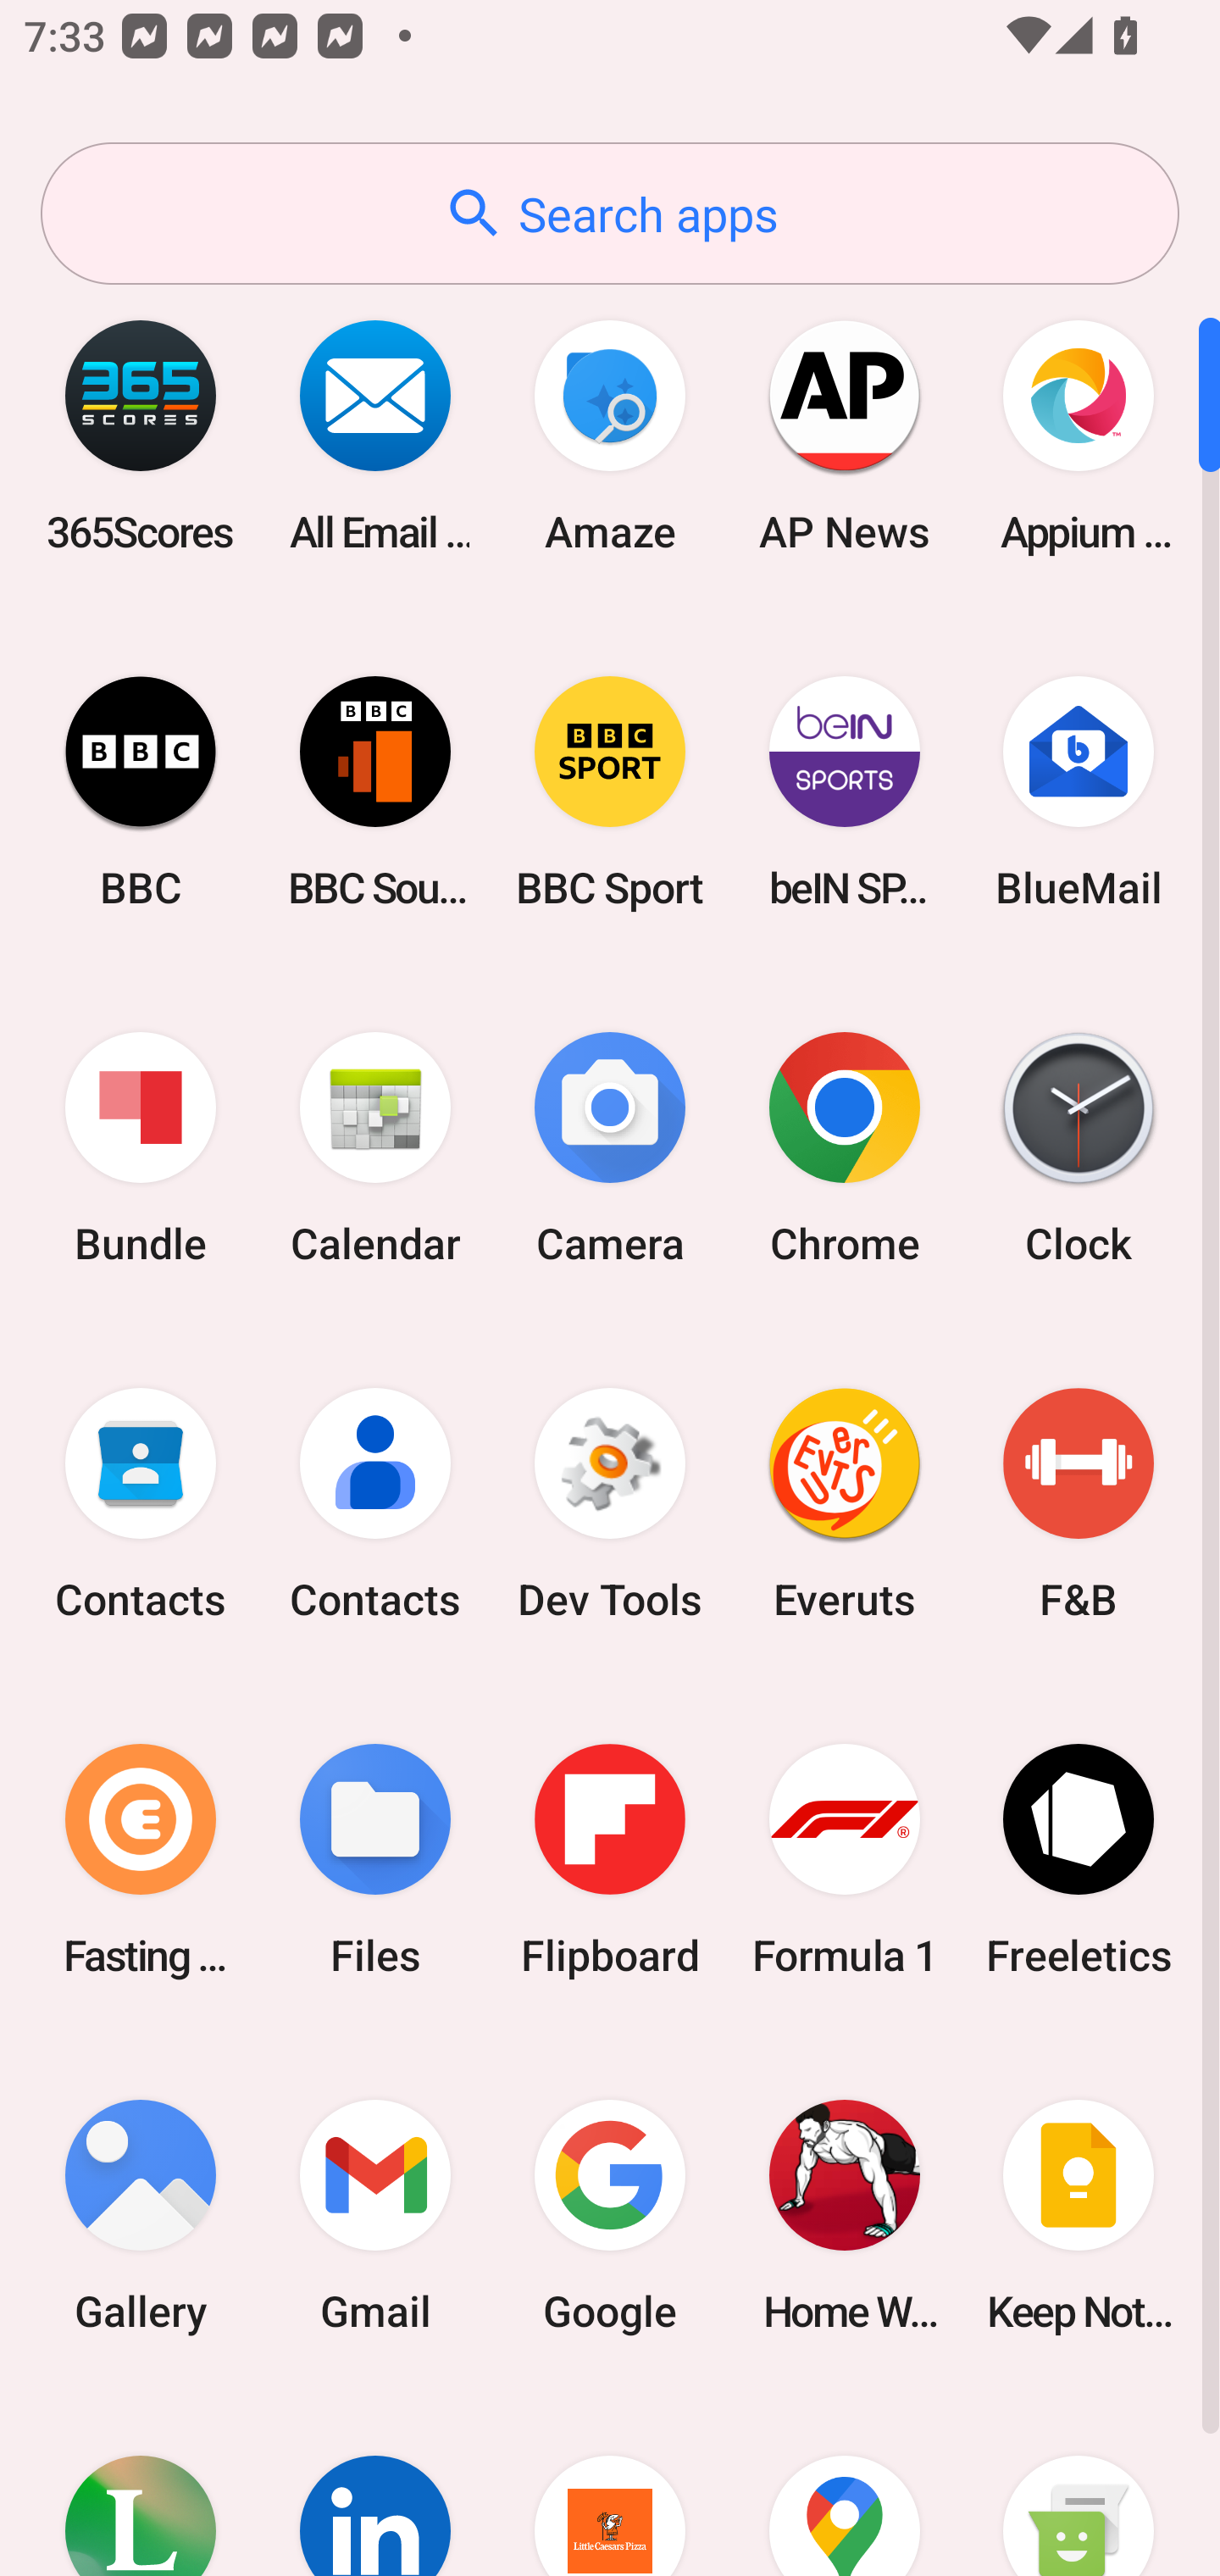 This screenshot has width=1220, height=2576. Describe the element at coordinates (375, 1149) in the screenshot. I see `Calendar` at that location.